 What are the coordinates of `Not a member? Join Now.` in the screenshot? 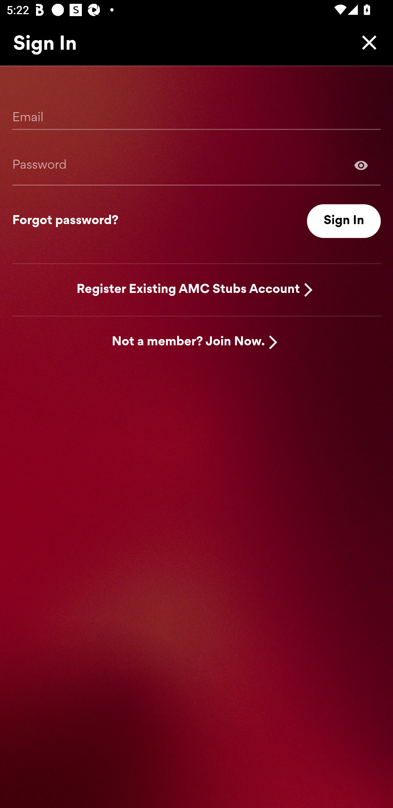 It's located at (188, 342).